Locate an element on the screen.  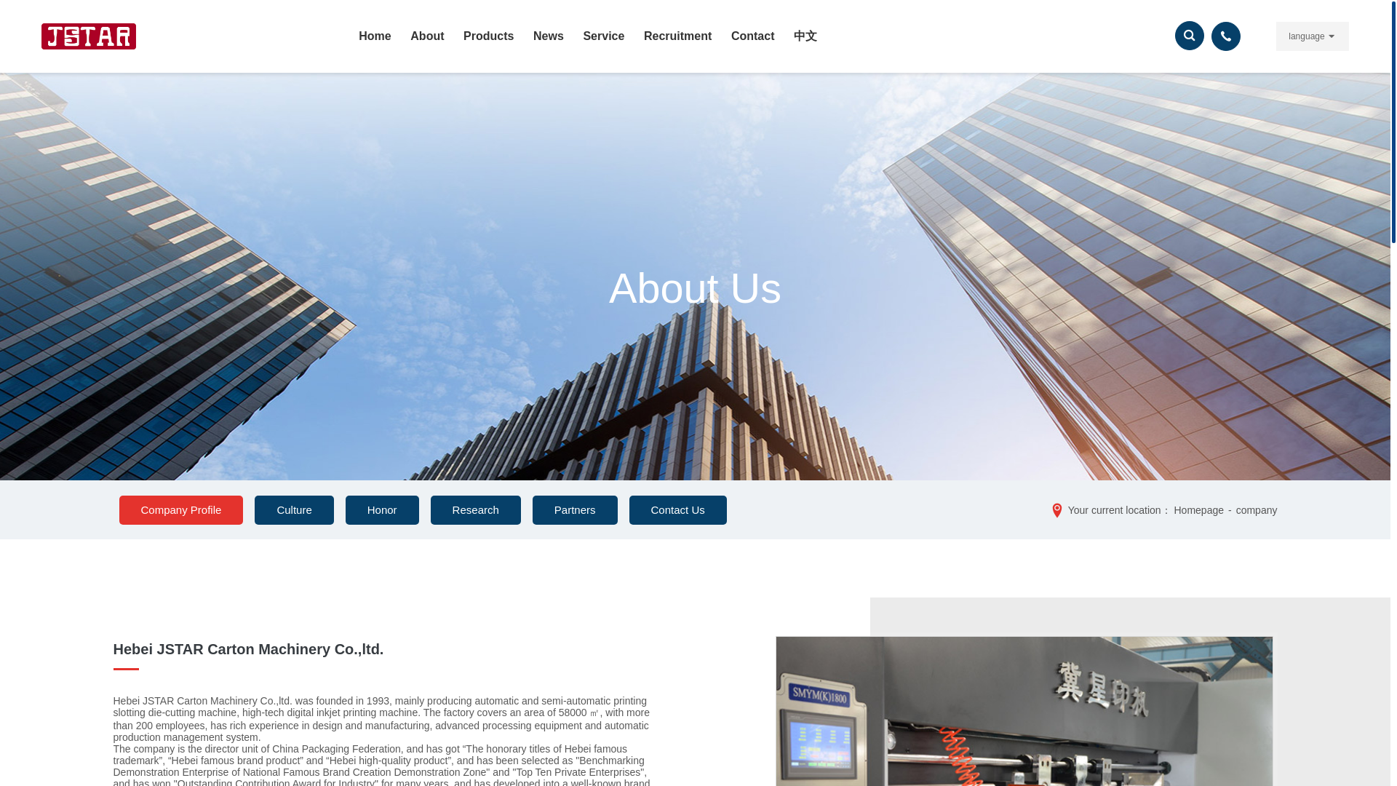
Partners is located at coordinates (575, 510).